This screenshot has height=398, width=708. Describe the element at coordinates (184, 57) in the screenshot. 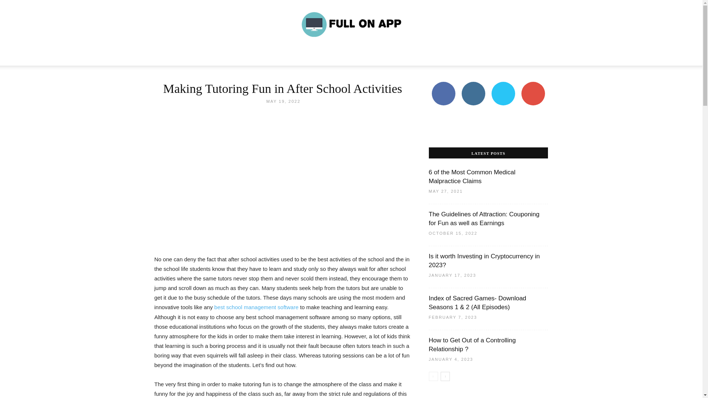

I see `HOME` at that location.